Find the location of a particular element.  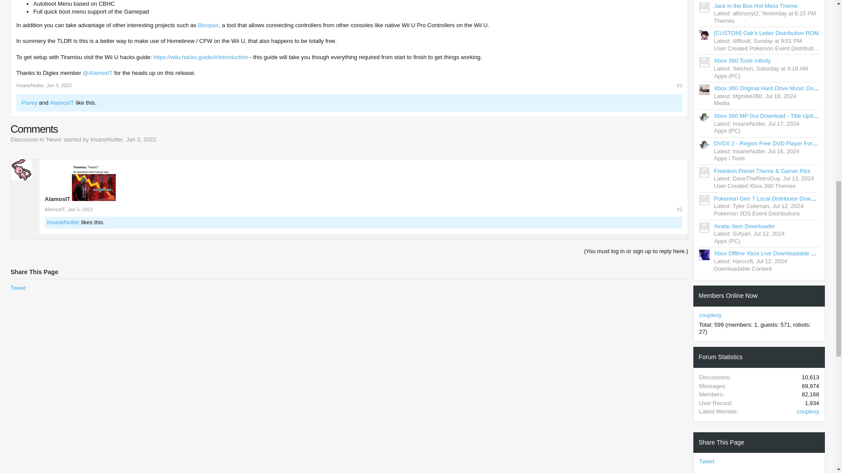

InsaneNutter is located at coordinates (30, 85).